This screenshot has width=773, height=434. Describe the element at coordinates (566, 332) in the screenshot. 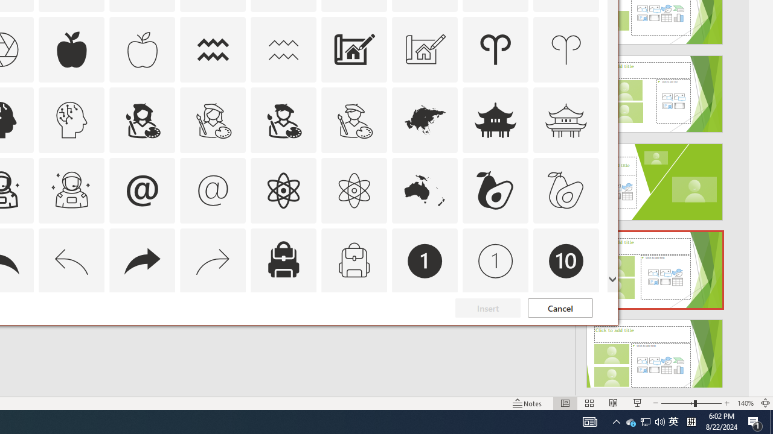

I see `AutomationID: Icons_Badge9_M` at that location.